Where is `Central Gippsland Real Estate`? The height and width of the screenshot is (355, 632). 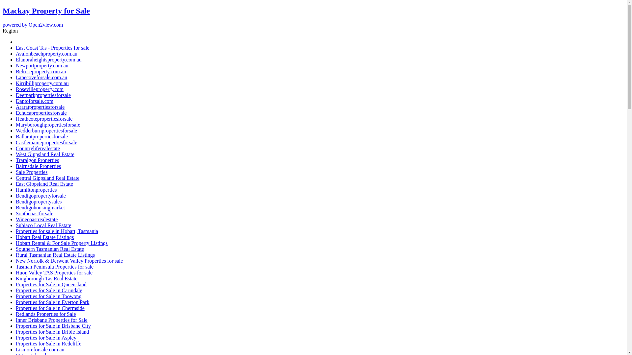 Central Gippsland Real Estate is located at coordinates (47, 178).